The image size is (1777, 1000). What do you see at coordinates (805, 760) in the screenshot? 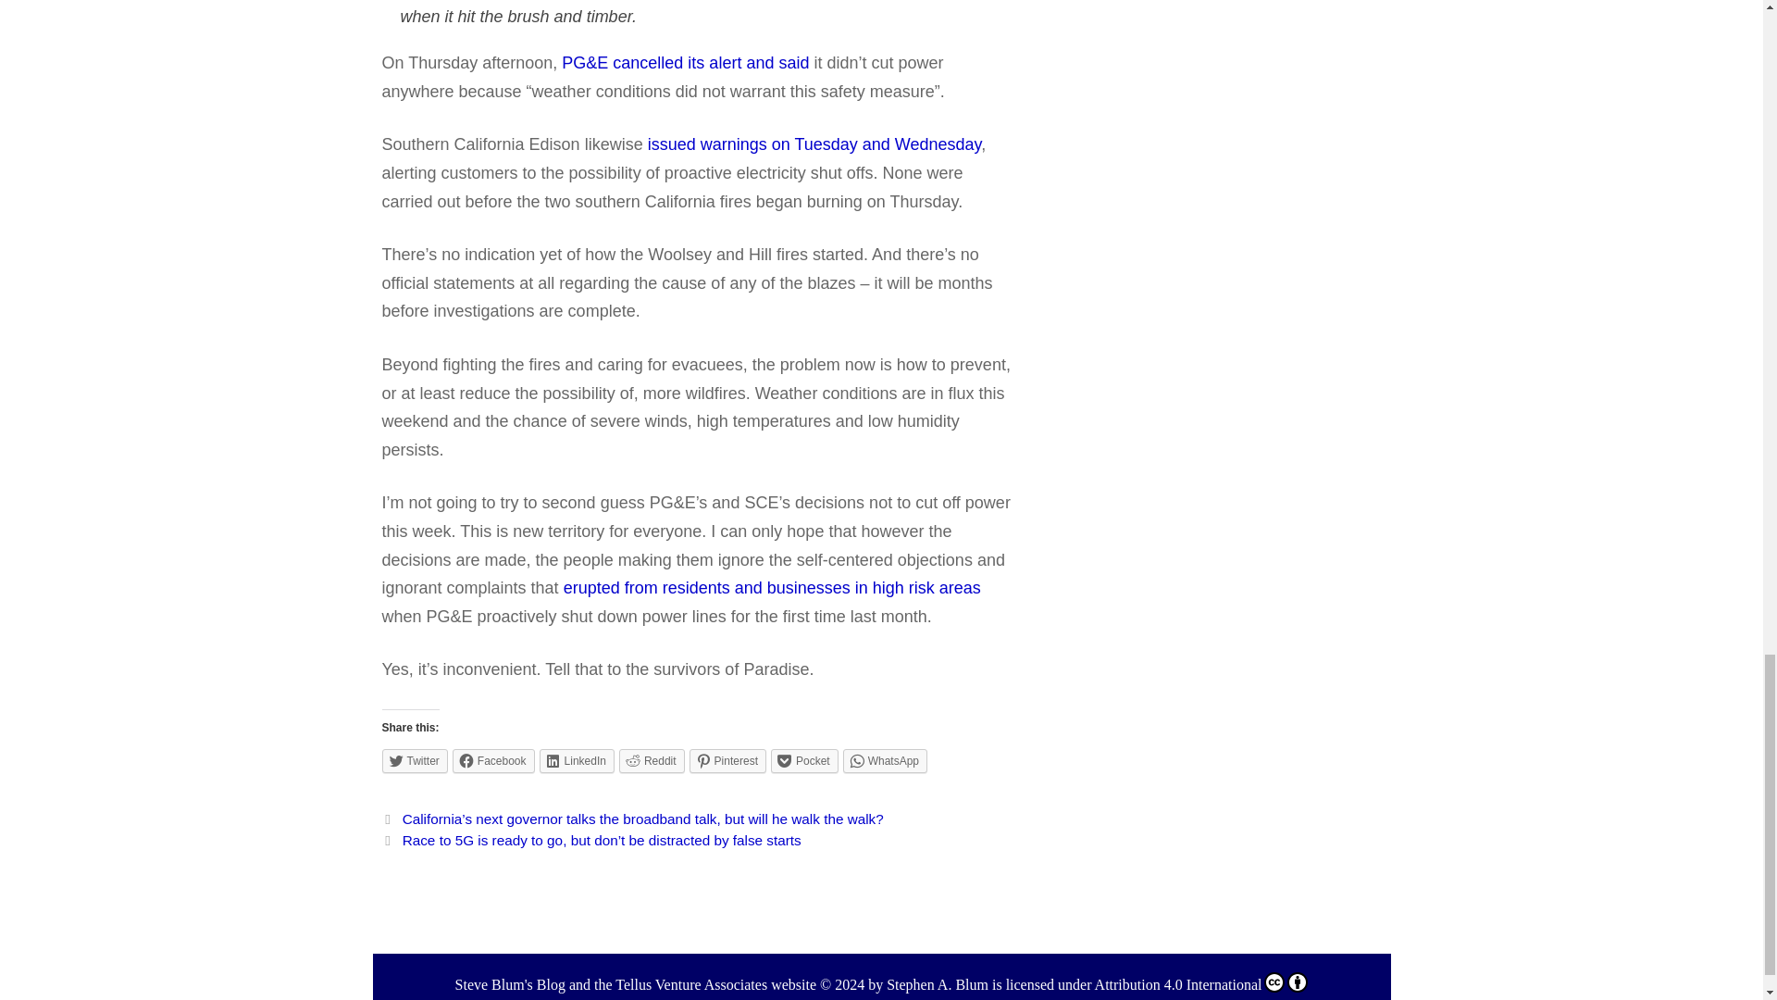
I see `Click to share on Pocket` at bounding box center [805, 760].